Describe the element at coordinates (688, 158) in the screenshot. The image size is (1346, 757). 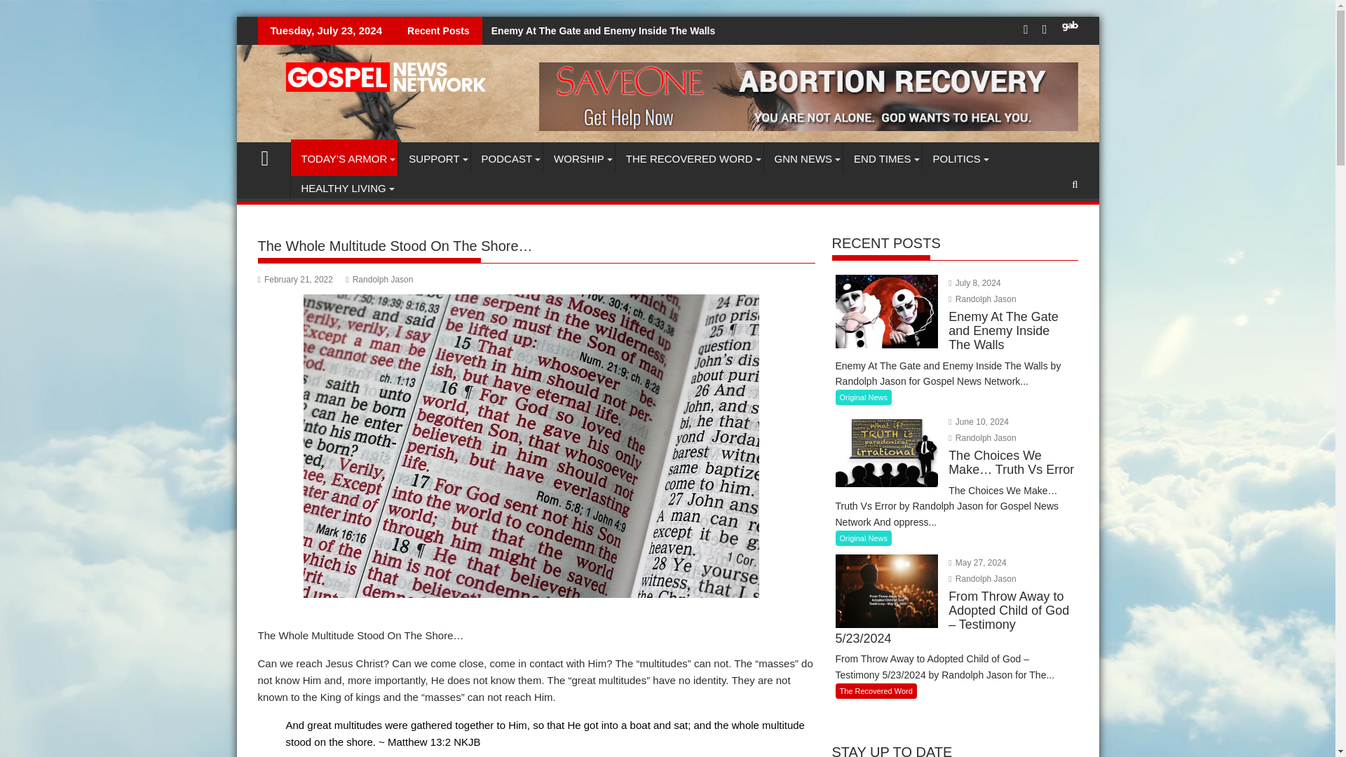
I see `THE RECOVERED WORD` at that location.